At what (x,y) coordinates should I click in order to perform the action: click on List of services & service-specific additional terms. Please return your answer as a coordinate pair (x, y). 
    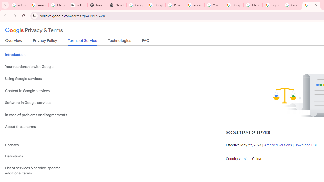
    Looking at the image, I should click on (38, 170).